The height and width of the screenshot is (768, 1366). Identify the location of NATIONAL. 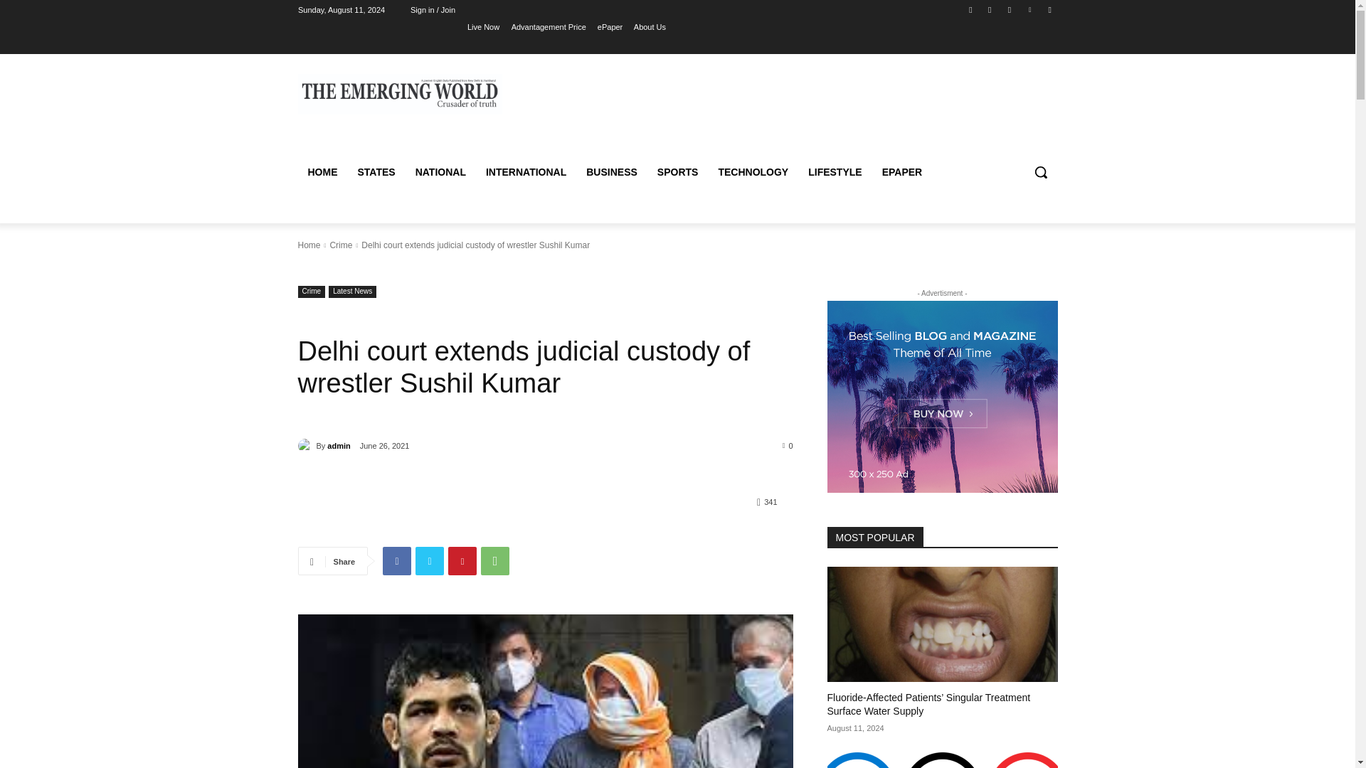
(440, 172).